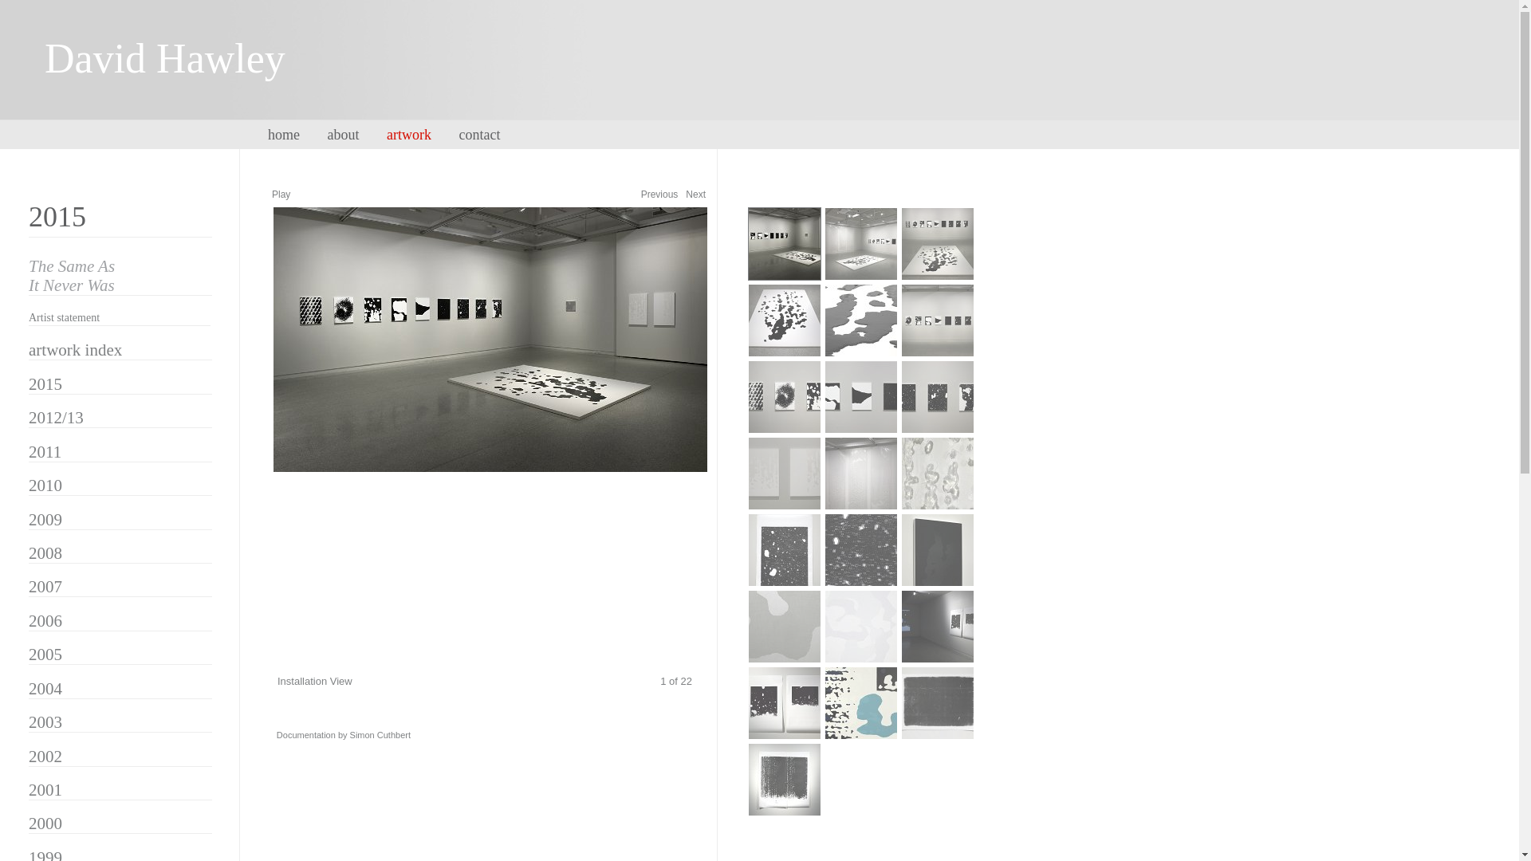 Image resolution: width=1531 pixels, height=861 pixels. Describe the element at coordinates (861, 550) in the screenshot. I see `14` at that location.